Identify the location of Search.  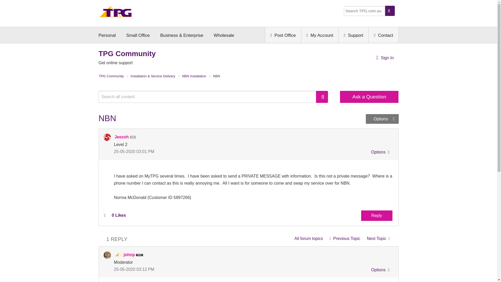
(210, 97).